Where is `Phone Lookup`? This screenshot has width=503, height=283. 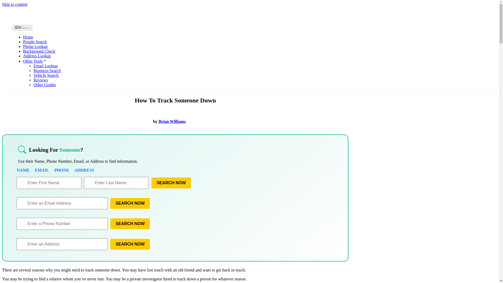 Phone Lookup is located at coordinates (35, 46).